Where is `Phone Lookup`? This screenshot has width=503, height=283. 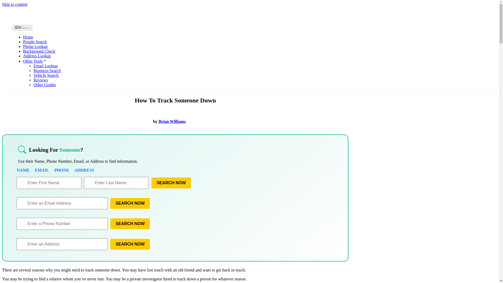 Phone Lookup is located at coordinates (35, 46).